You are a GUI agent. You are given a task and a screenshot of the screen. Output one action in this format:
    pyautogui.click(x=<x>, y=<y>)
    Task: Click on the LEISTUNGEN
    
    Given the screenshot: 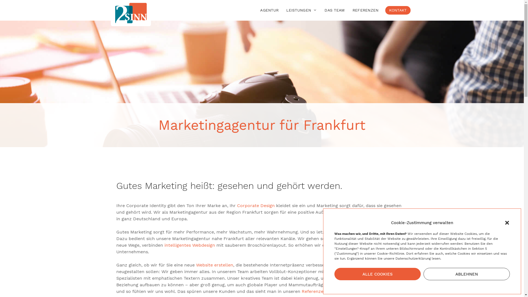 What is the action you would take?
    pyautogui.click(x=301, y=10)
    